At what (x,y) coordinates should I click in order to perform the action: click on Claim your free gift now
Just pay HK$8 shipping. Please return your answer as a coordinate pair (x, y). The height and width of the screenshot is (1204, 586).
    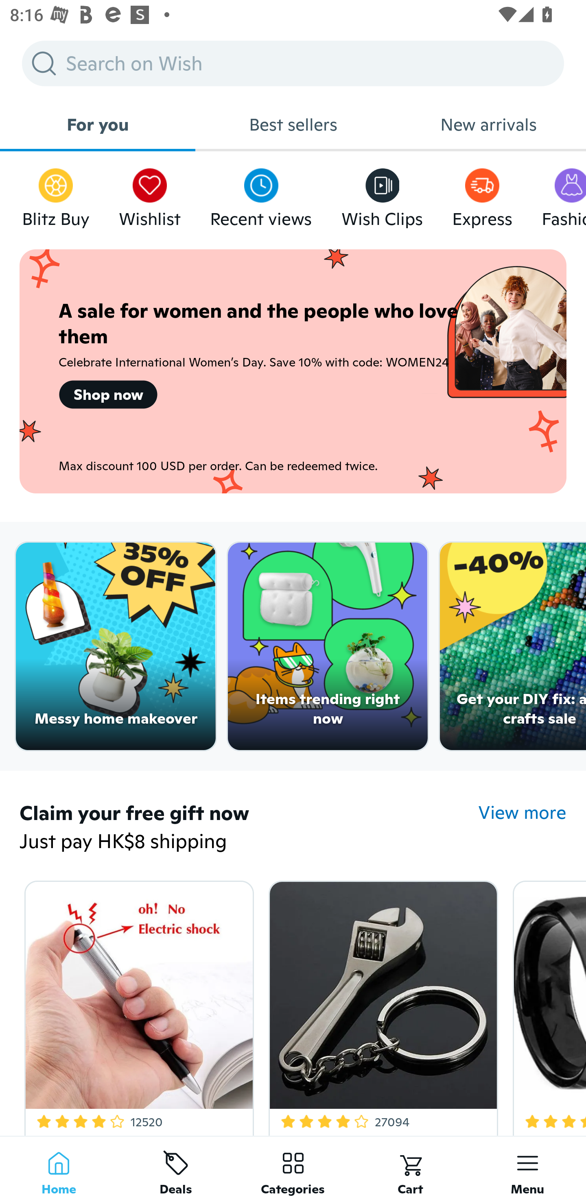
    Looking at the image, I should click on (249, 828).